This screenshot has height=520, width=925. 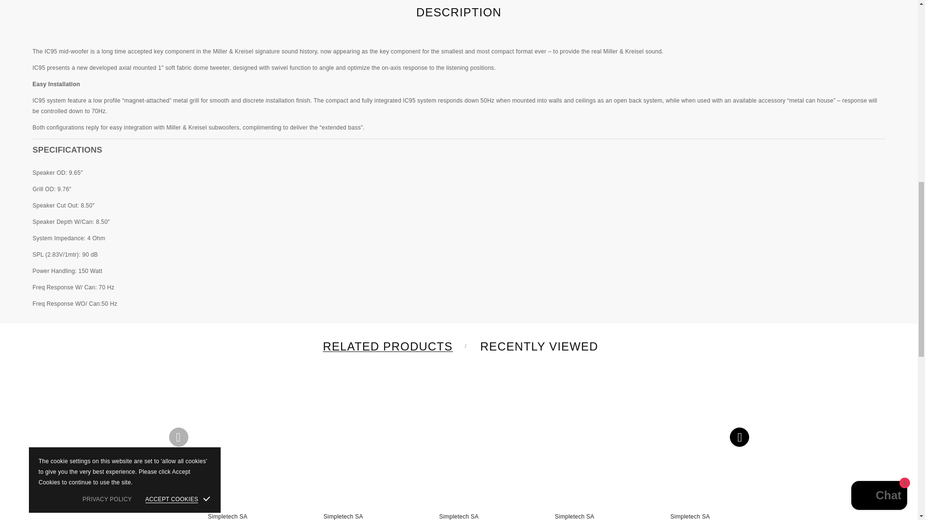 I want to click on Simpletech SA, so click(x=228, y=516).